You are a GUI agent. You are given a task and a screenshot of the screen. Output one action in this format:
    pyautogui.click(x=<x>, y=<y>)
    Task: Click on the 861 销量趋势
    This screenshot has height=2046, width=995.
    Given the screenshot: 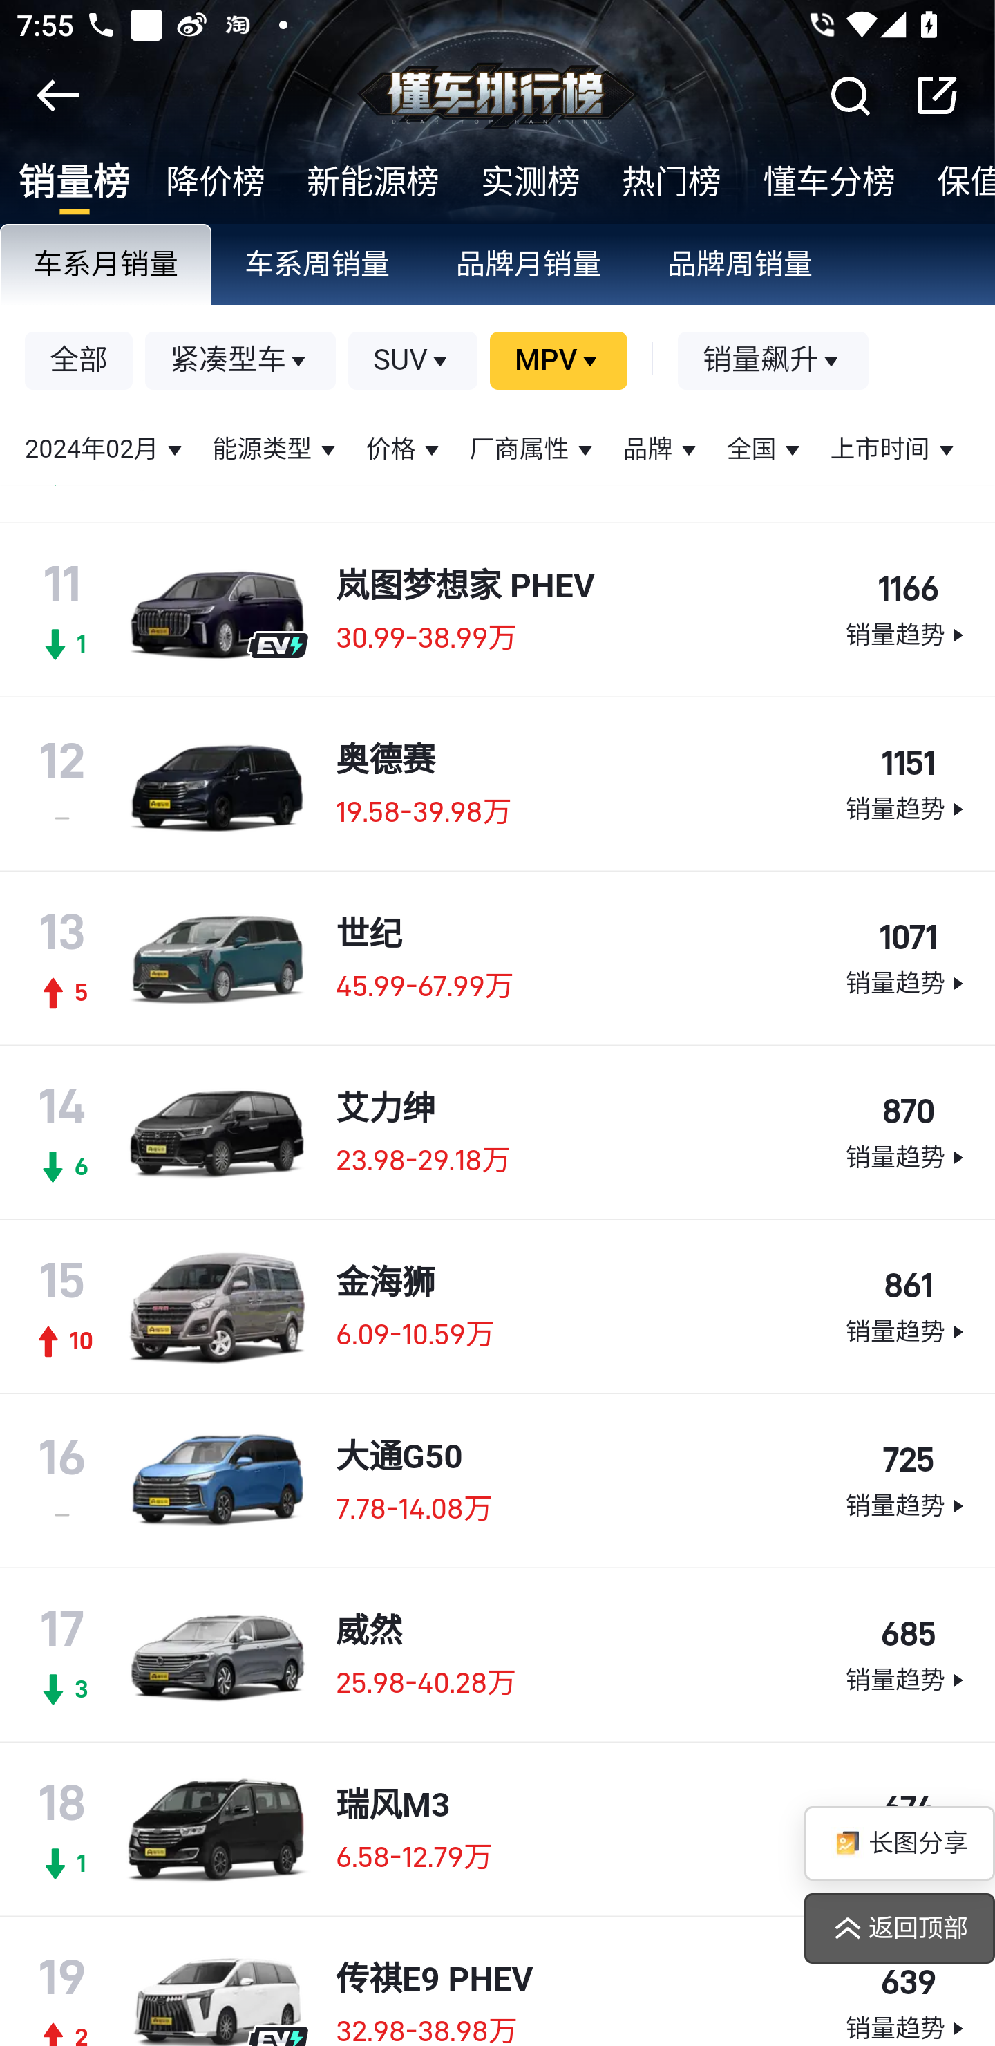 What is the action you would take?
    pyautogui.click(x=907, y=1308)
    